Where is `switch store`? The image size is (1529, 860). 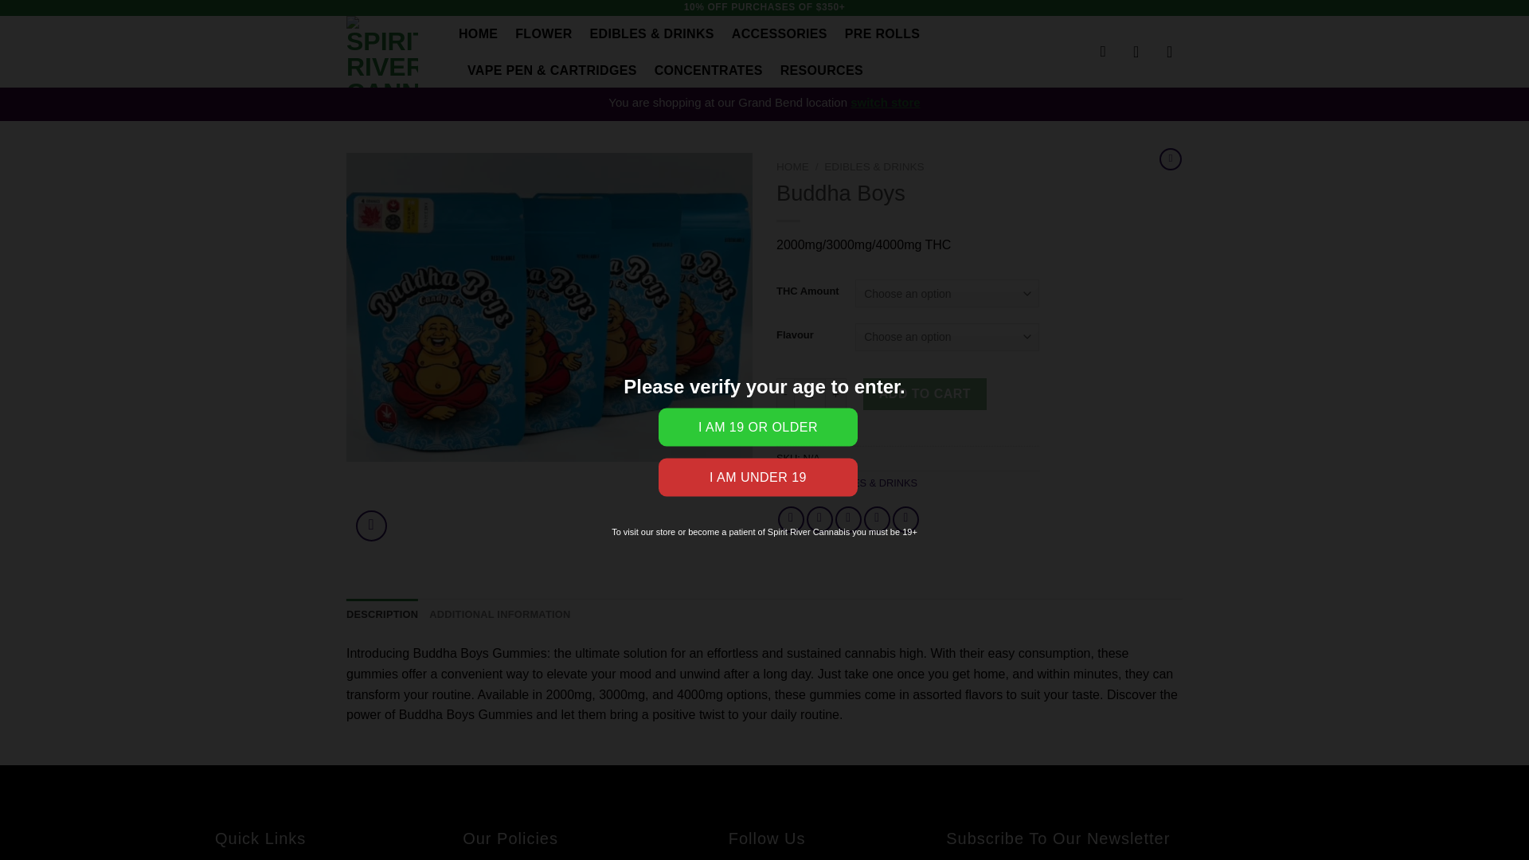
switch store is located at coordinates (885, 102).